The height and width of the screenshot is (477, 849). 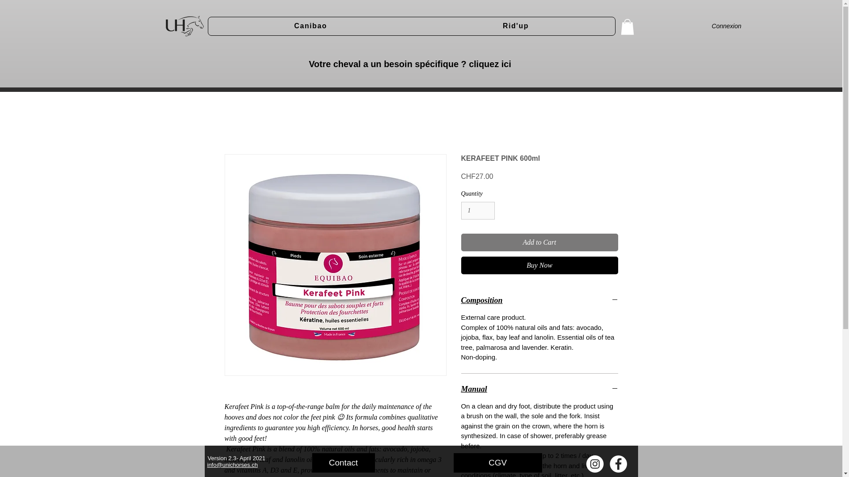 I want to click on Rid'up, so click(x=516, y=26).